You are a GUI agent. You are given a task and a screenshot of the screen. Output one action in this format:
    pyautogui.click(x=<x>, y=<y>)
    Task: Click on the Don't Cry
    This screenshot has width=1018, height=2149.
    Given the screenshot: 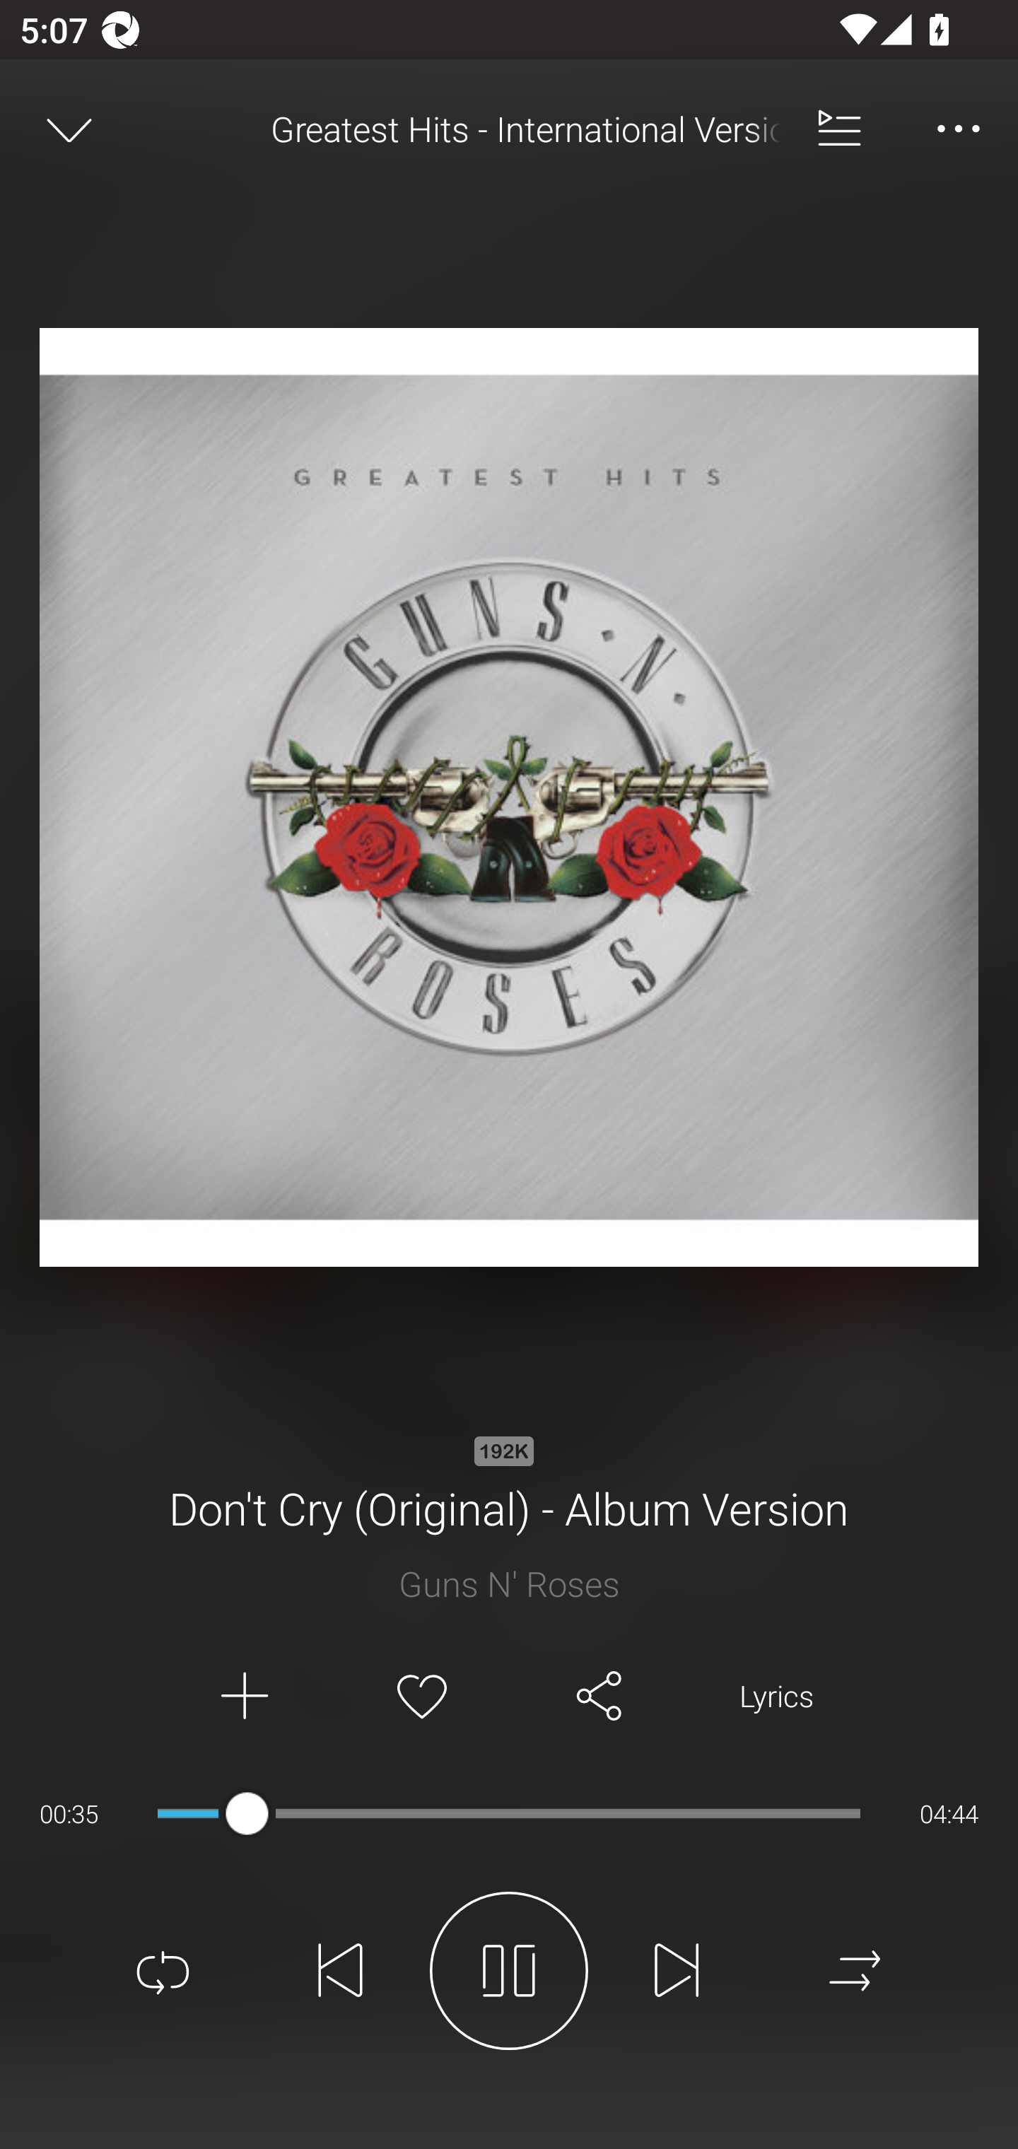 What is the action you would take?
    pyautogui.click(x=509, y=1526)
    